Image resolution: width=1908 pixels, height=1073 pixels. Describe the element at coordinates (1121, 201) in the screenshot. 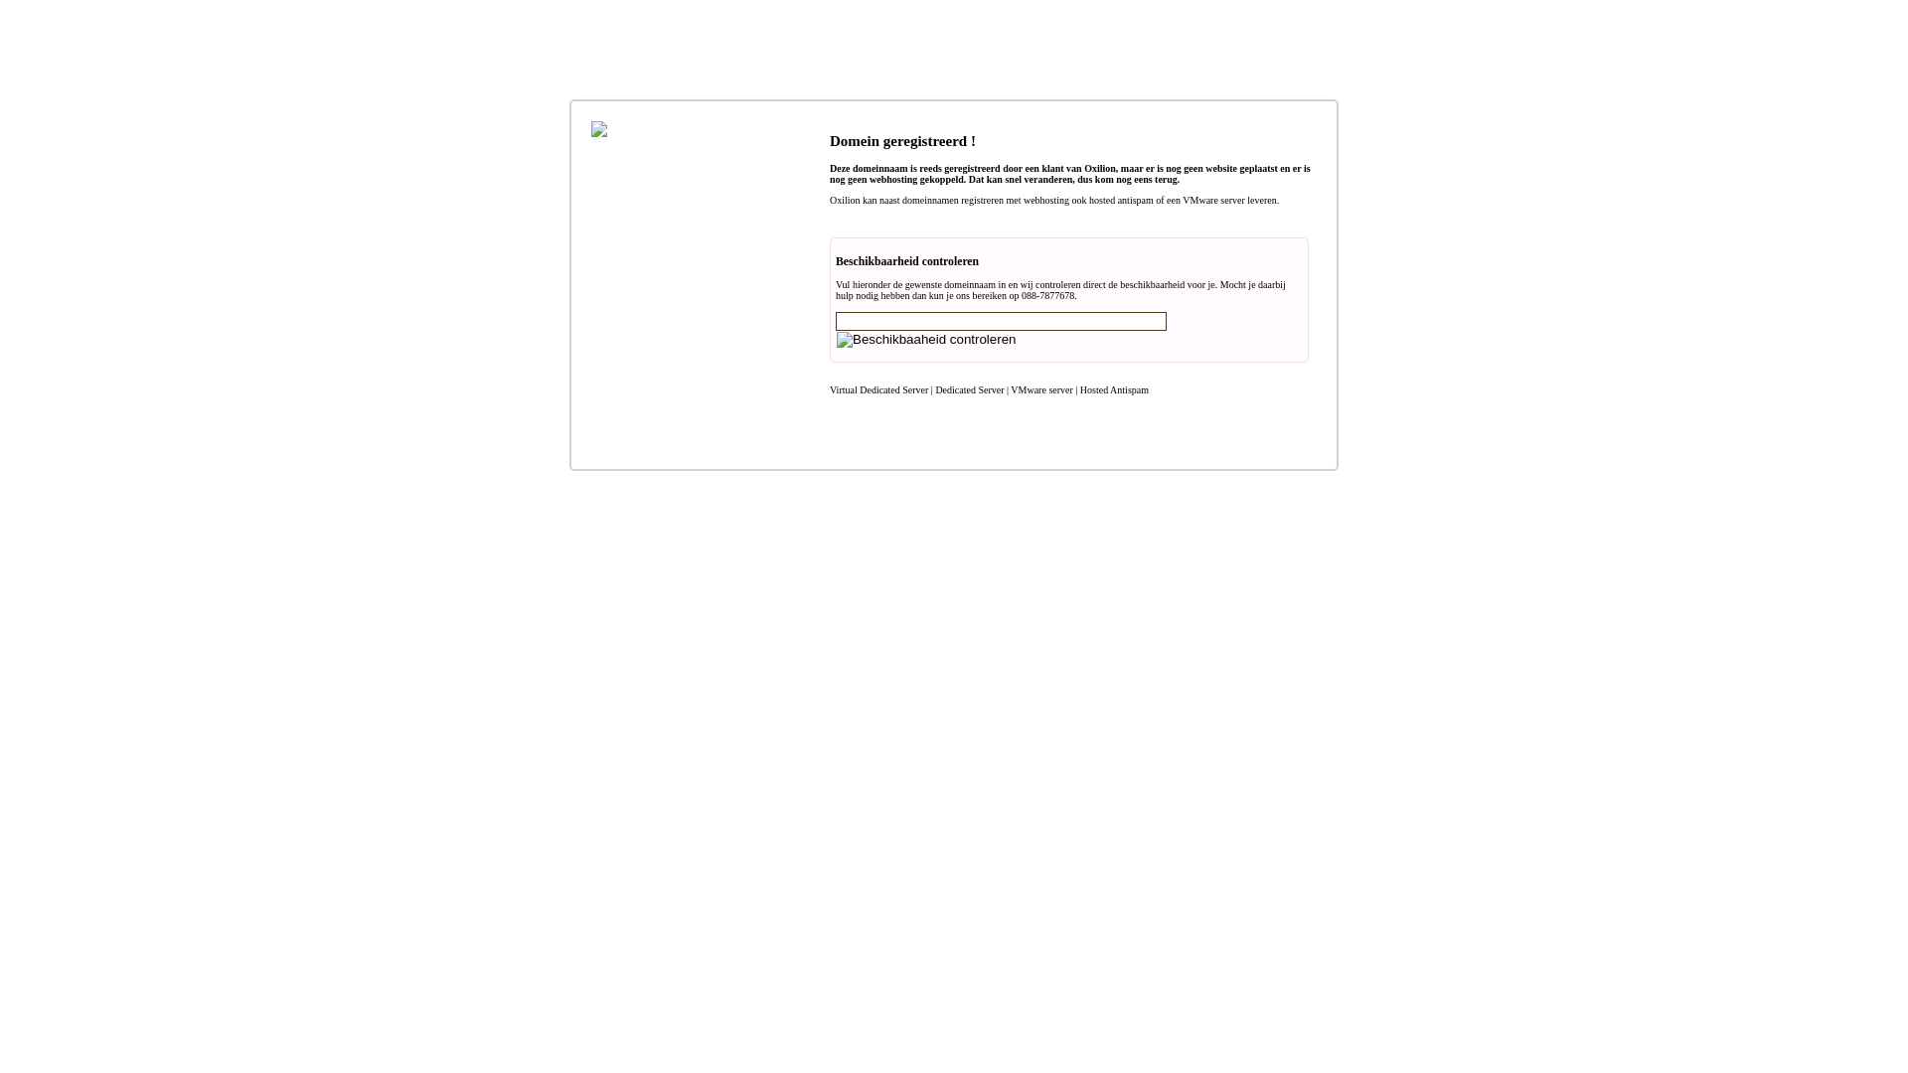

I see `hosted antispam` at that location.